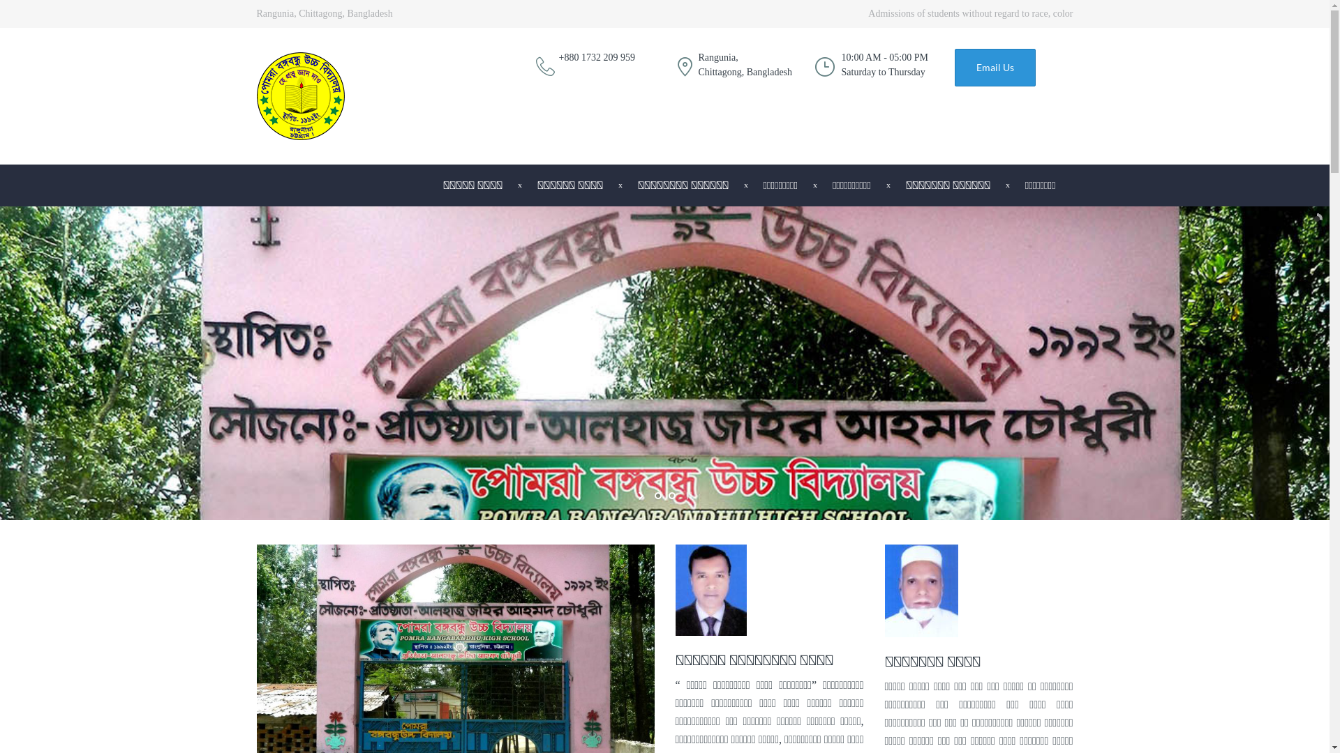 The height and width of the screenshot is (753, 1340). What do you see at coordinates (995, 68) in the screenshot?
I see `Email Us` at bounding box center [995, 68].